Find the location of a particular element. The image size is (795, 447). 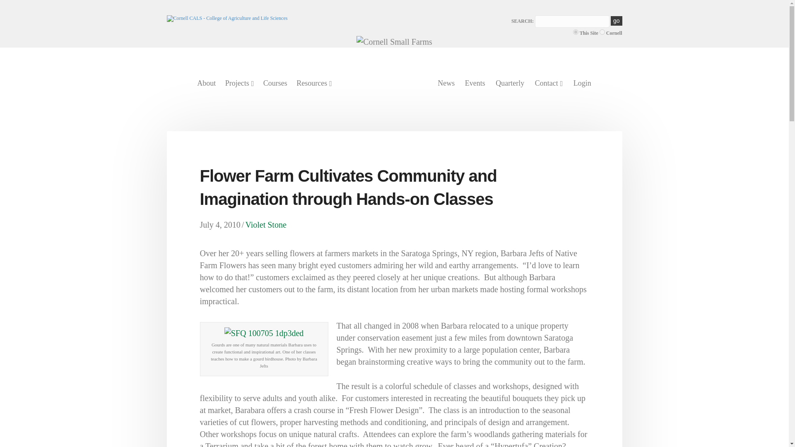

thissite is located at coordinates (576, 32).